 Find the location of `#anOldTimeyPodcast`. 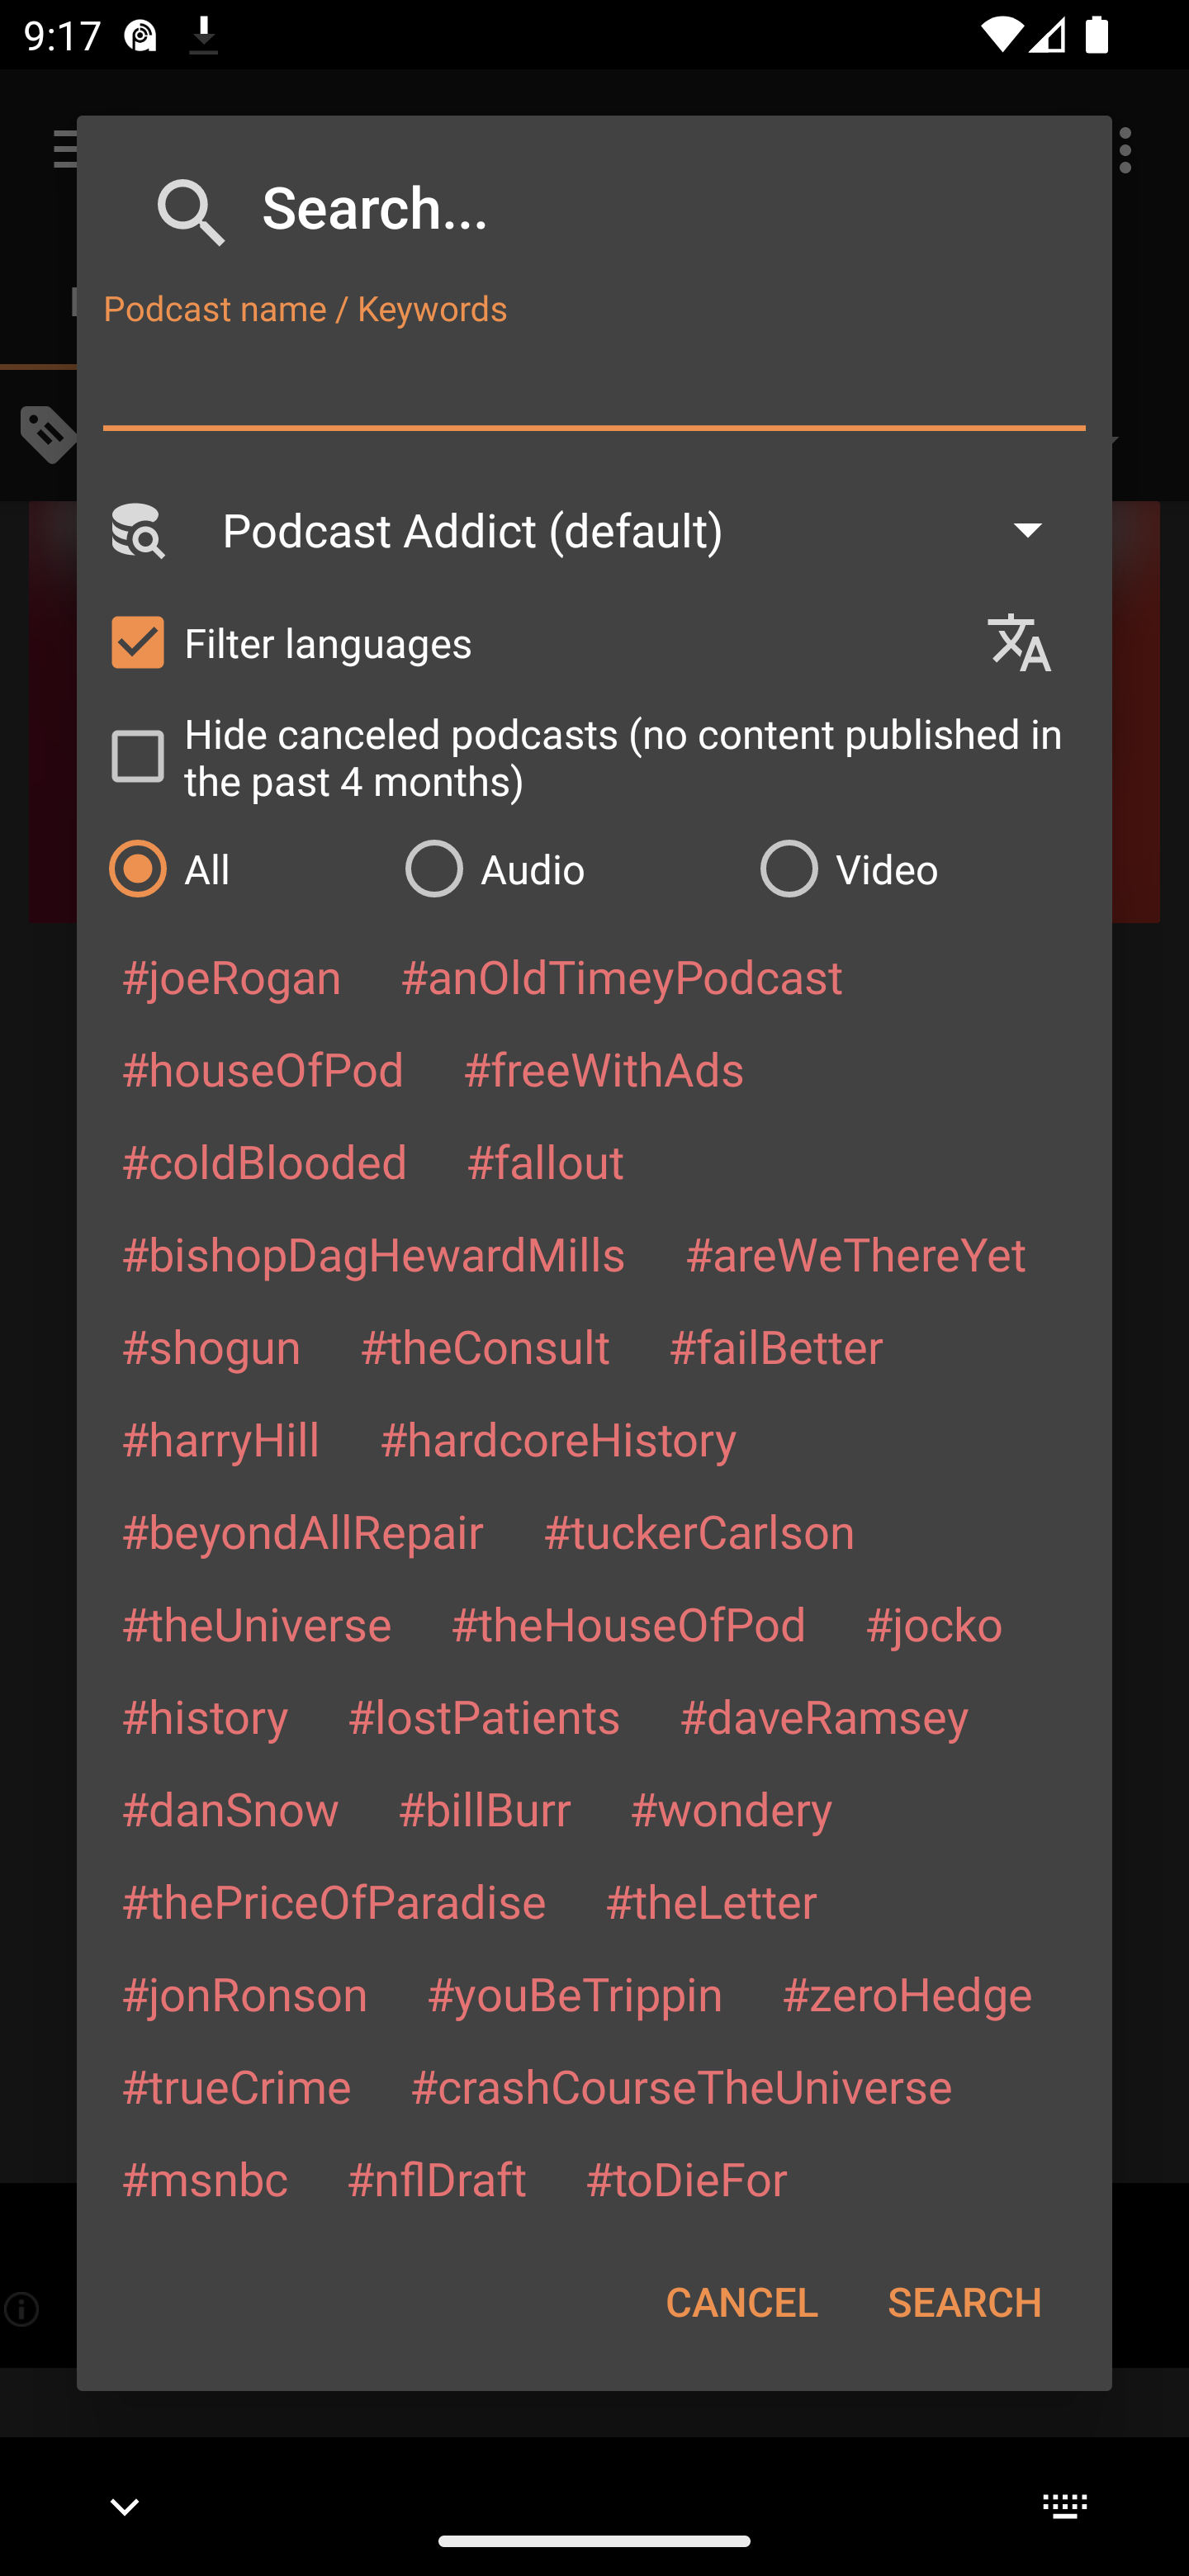

#anOldTimeyPodcast is located at coordinates (621, 976).